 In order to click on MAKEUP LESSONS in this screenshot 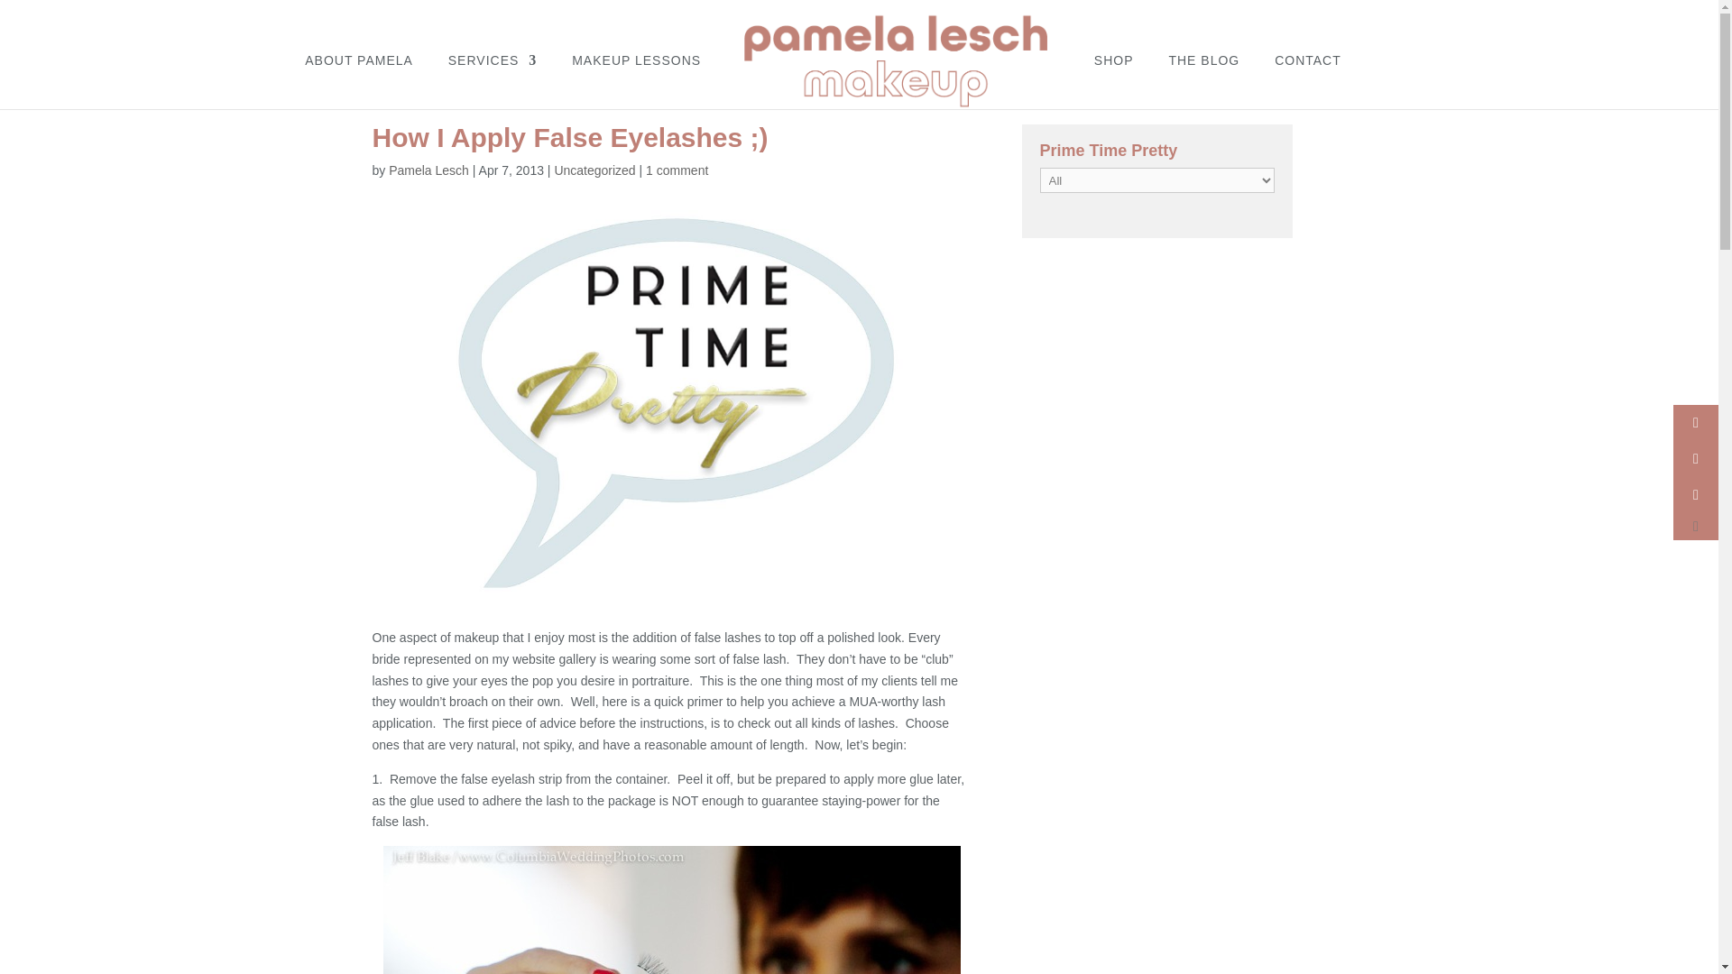, I will do `click(636, 81)`.